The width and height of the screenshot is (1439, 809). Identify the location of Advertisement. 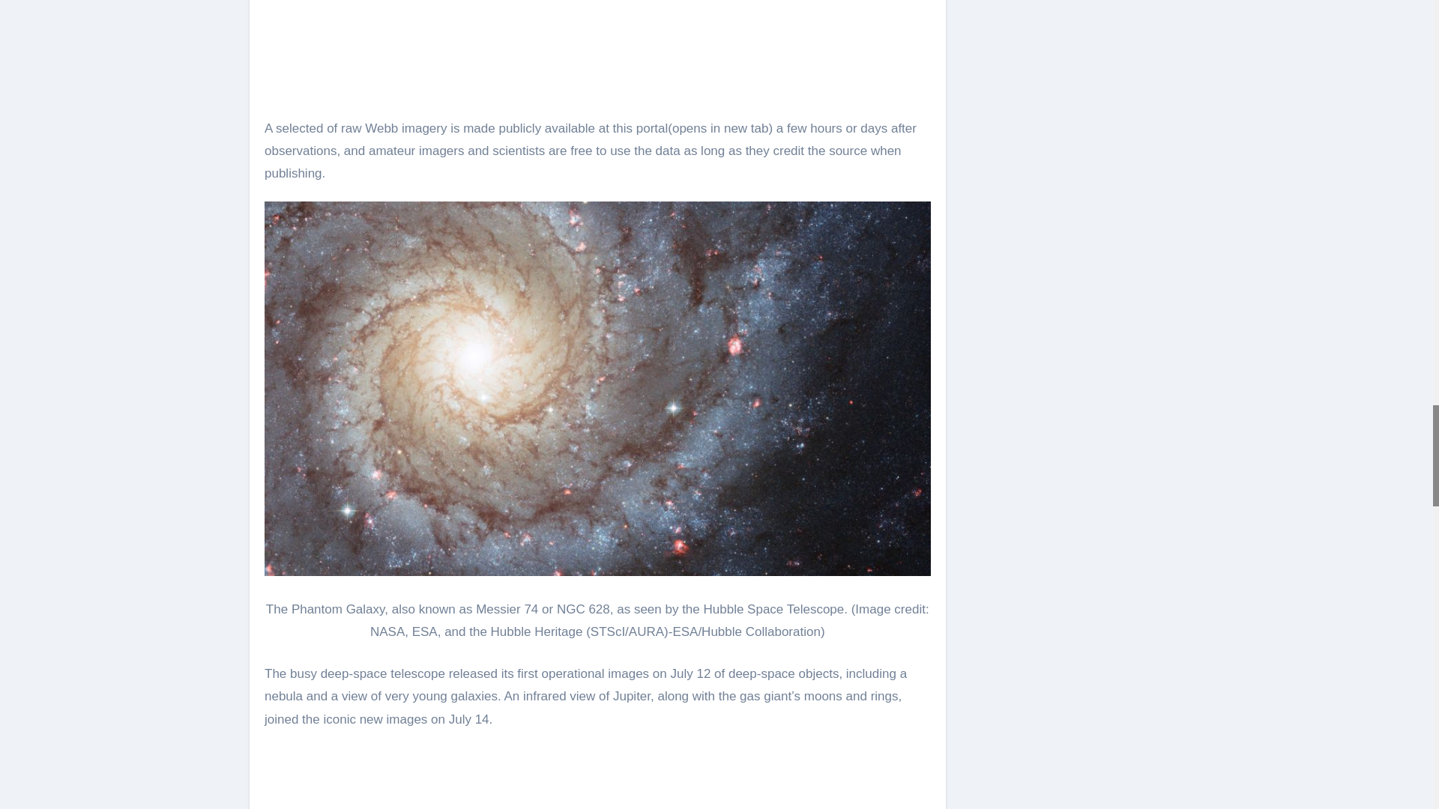
(598, 49).